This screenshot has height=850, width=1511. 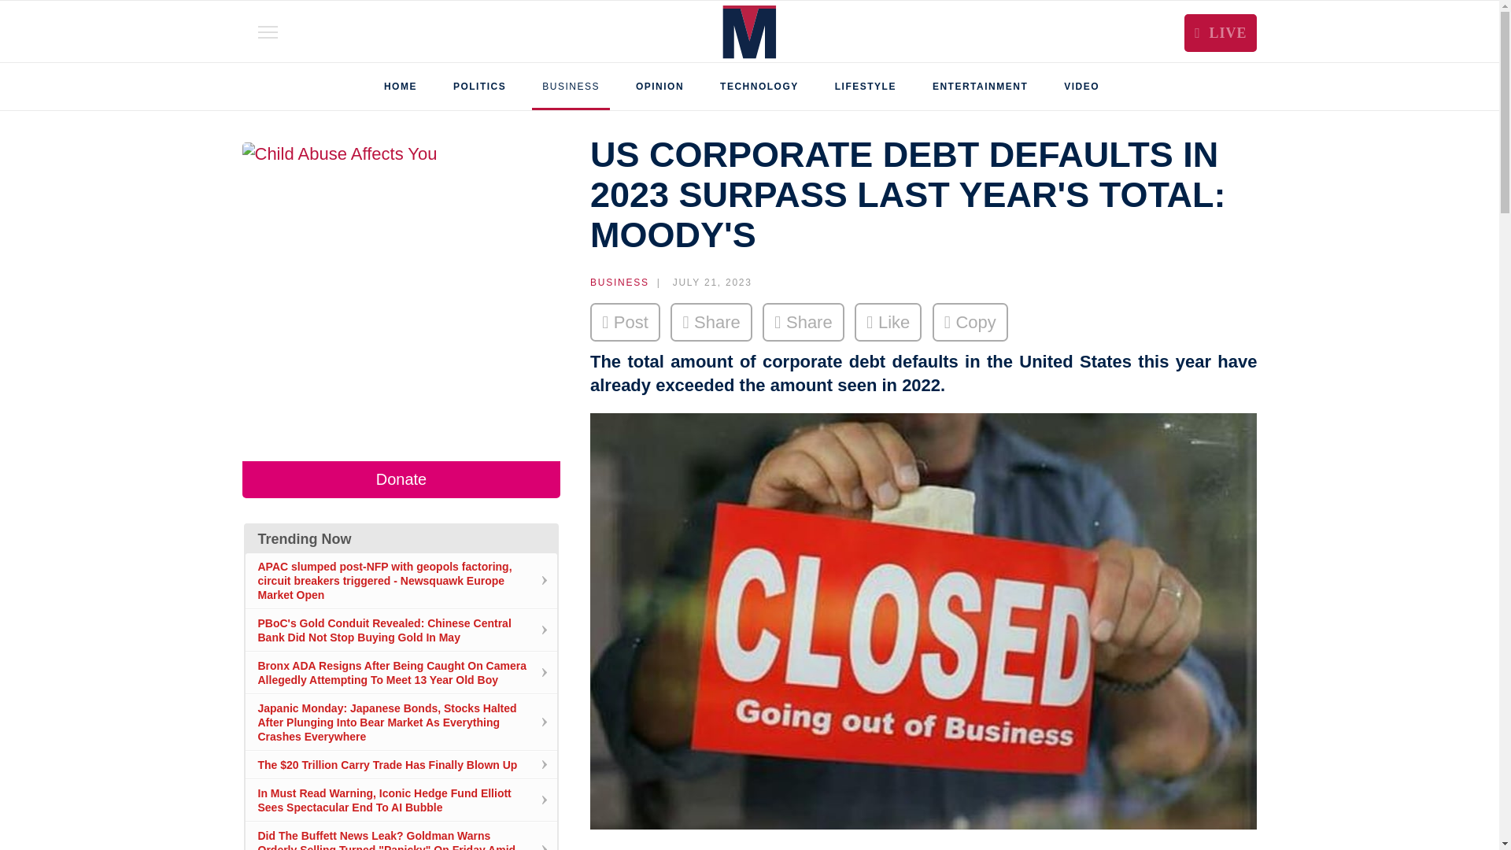 What do you see at coordinates (401, 479) in the screenshot?
I see `Please Donate! We rely on your support.` at bounding box center [401, 479].